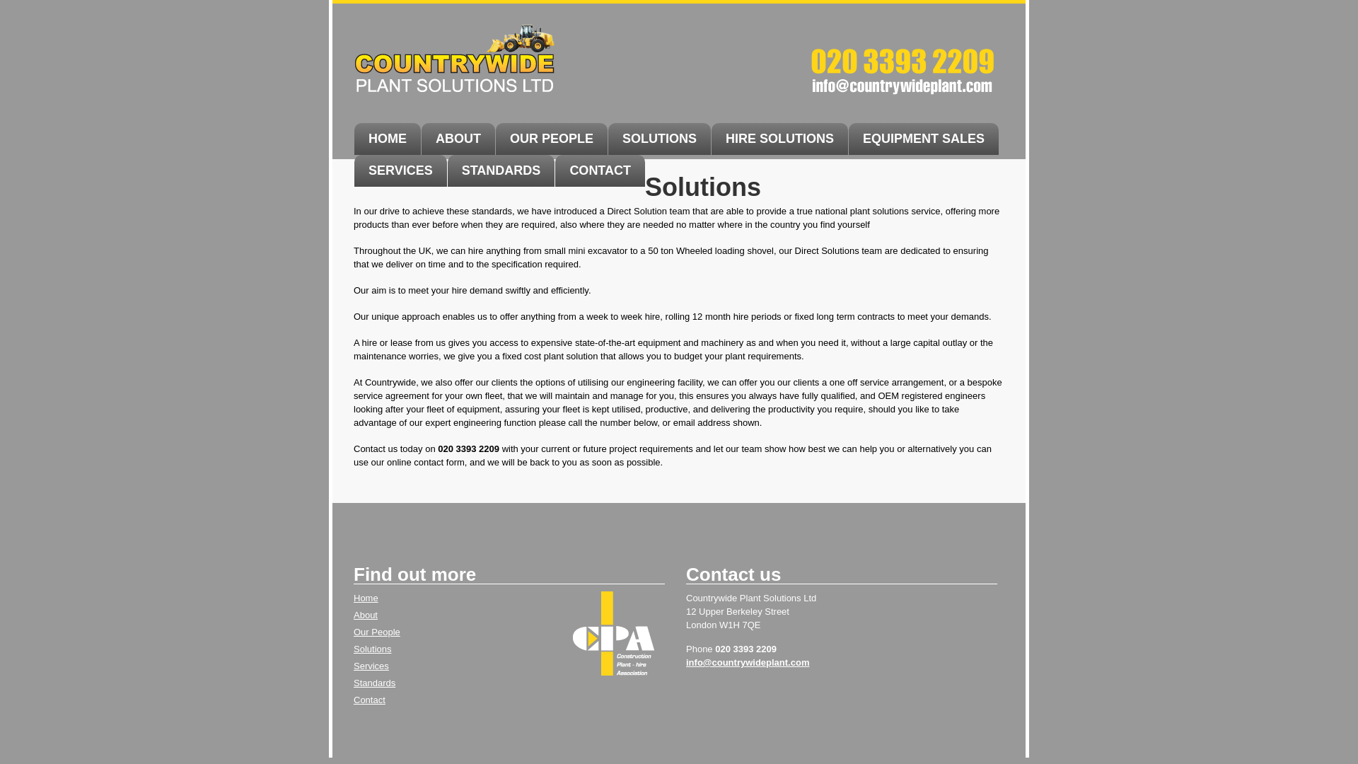 Image resolution: width=1358 pixels, height=764 pixels. Describe the element at coordinates (924, 139) in the screenshot. I see `EQUIPMENT SALES` at that location.